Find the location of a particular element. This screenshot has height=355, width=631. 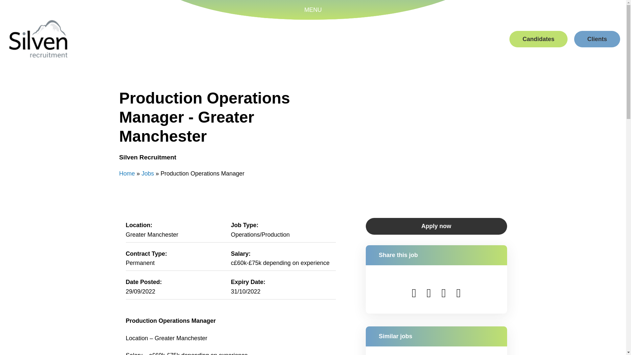

Candidates is located at coordinates (538, 39).